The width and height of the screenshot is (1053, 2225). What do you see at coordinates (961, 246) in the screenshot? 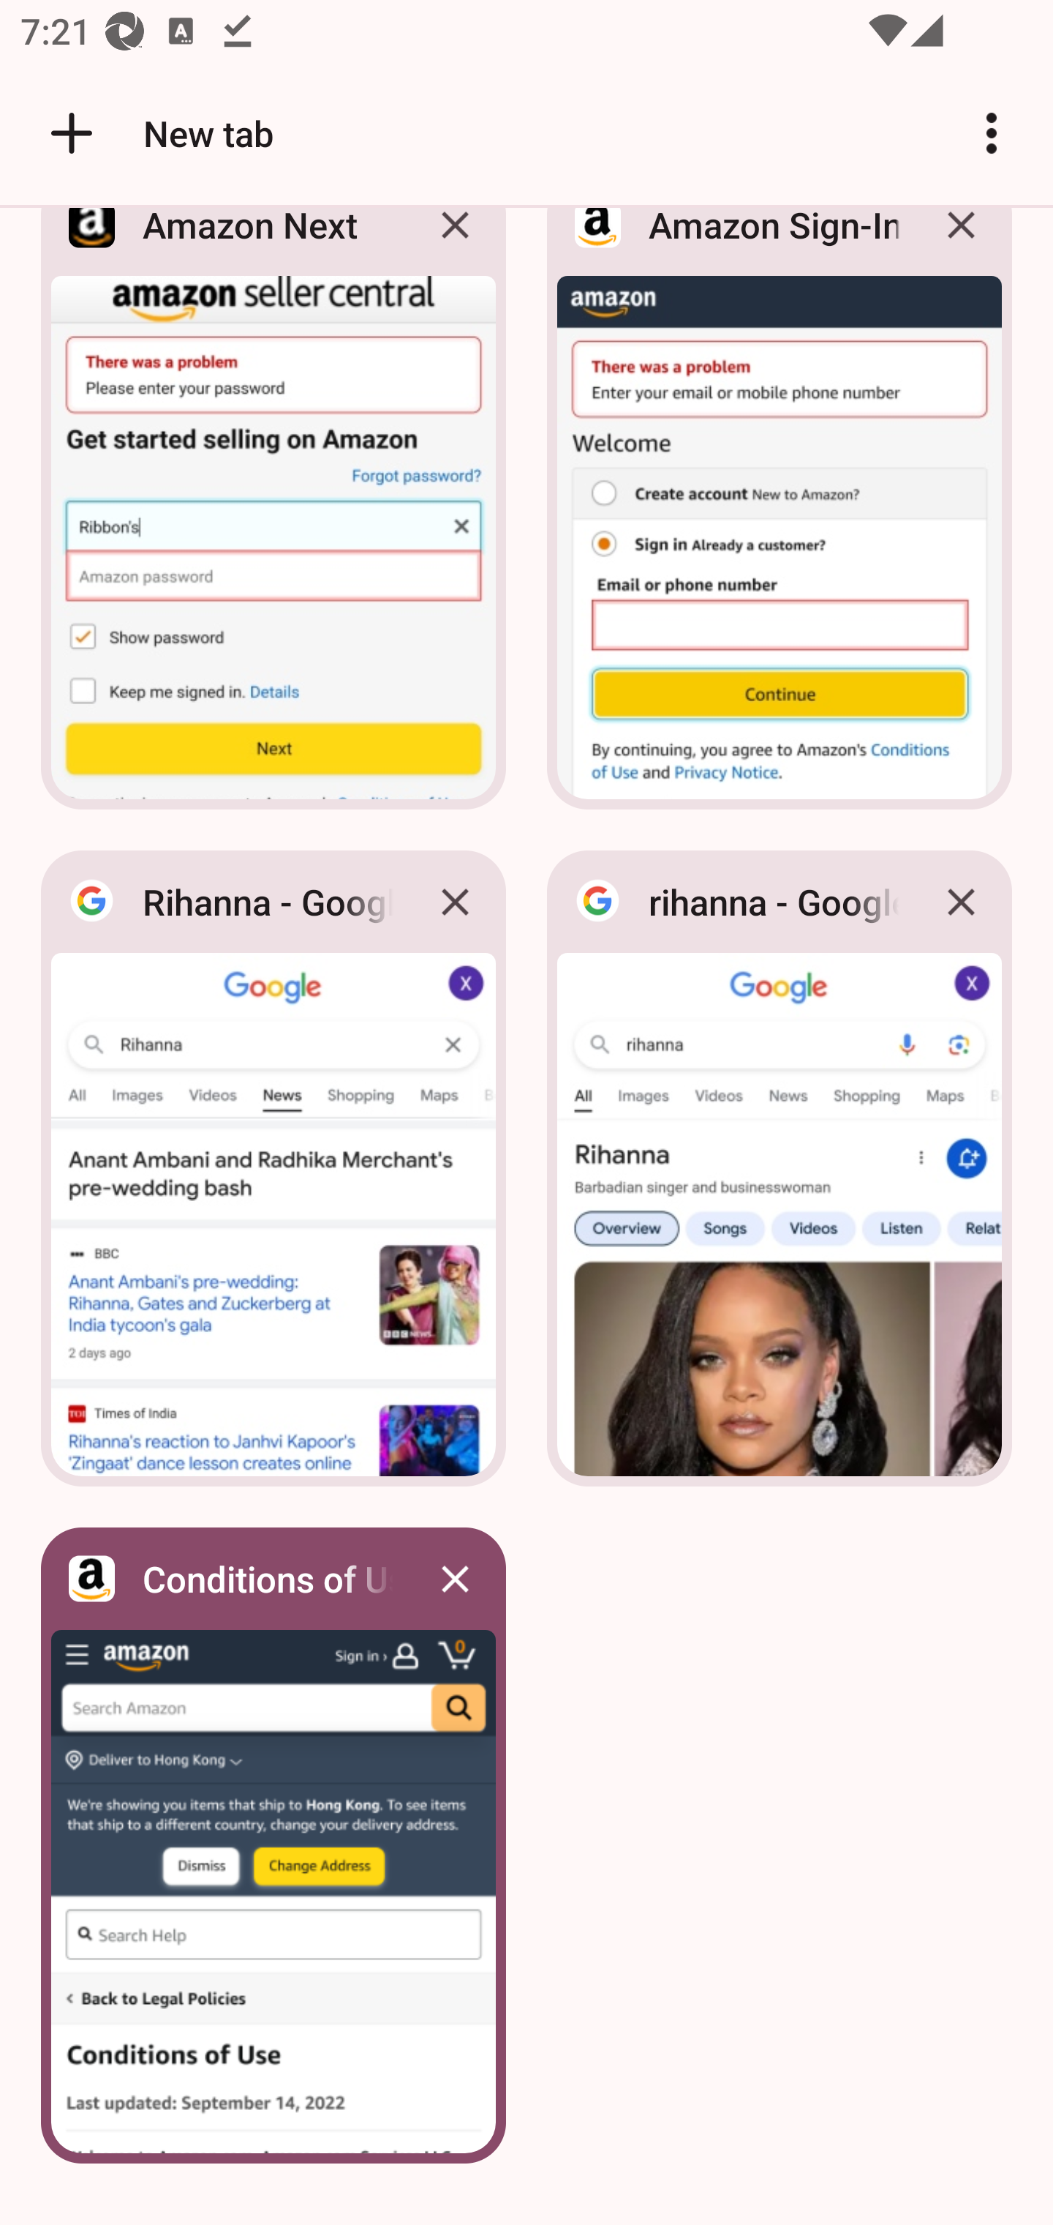
I see `Close Amazon Sign-In tab` at bounding box center [961, 246].